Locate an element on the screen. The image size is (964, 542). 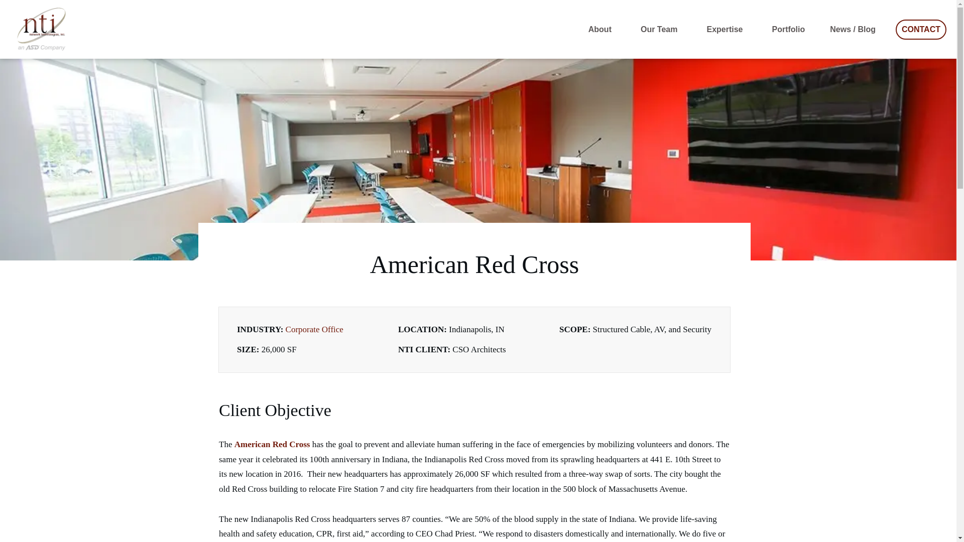
Expertise is located at coordinates (726, 29).